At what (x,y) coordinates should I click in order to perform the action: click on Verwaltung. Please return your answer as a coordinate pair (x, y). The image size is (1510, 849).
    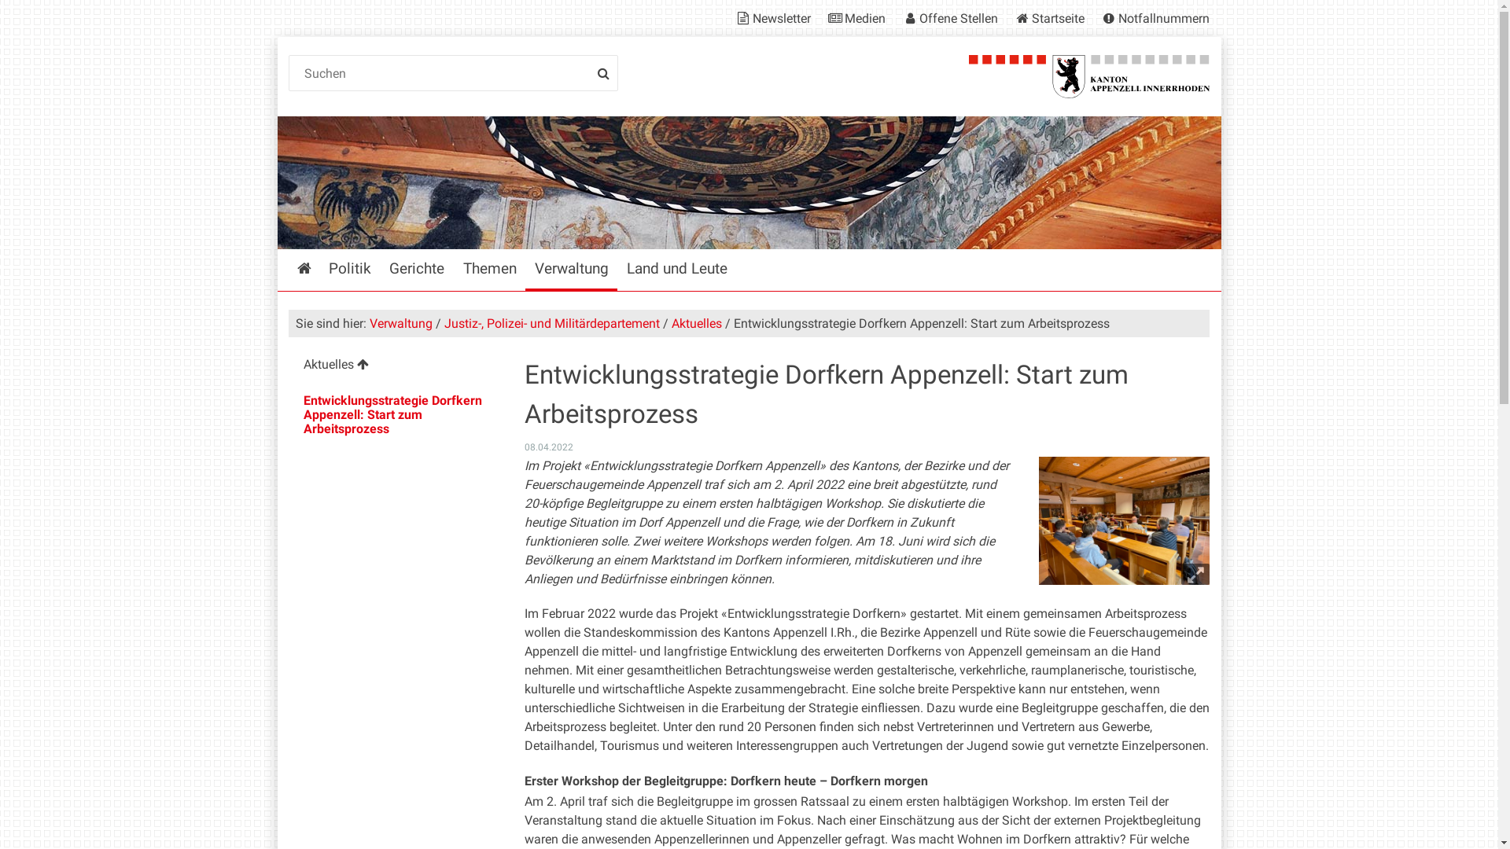
    Looking at the image, I should click on (401, 324).